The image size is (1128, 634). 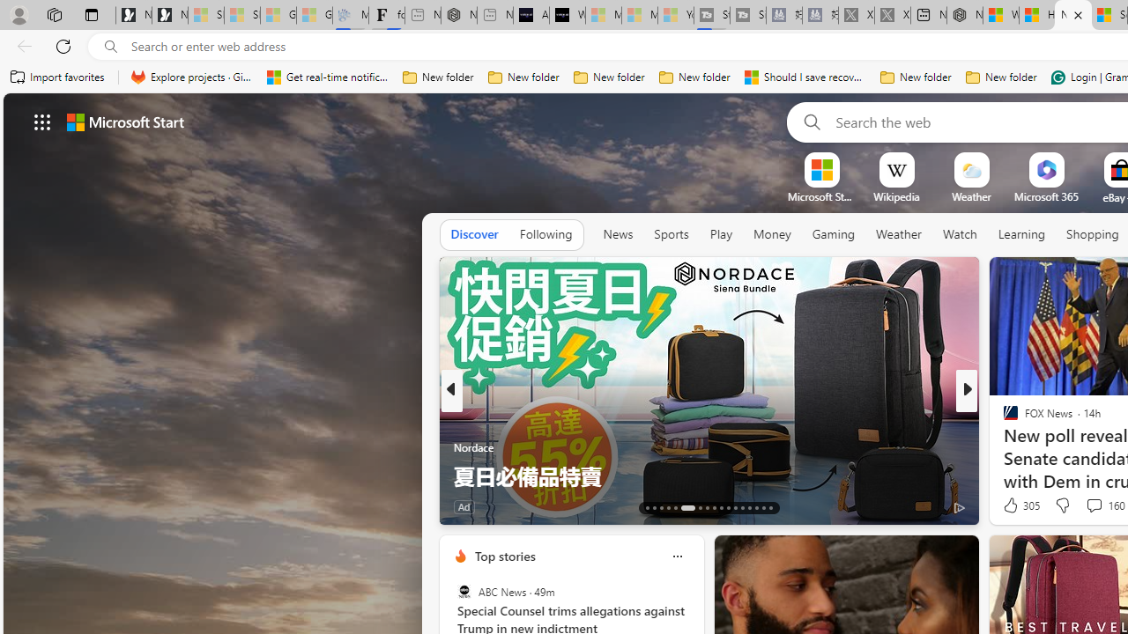 What do you see at coordinates (834, 234) in the screenshot?
I see `Gaming` at bounding box center [834, 234].